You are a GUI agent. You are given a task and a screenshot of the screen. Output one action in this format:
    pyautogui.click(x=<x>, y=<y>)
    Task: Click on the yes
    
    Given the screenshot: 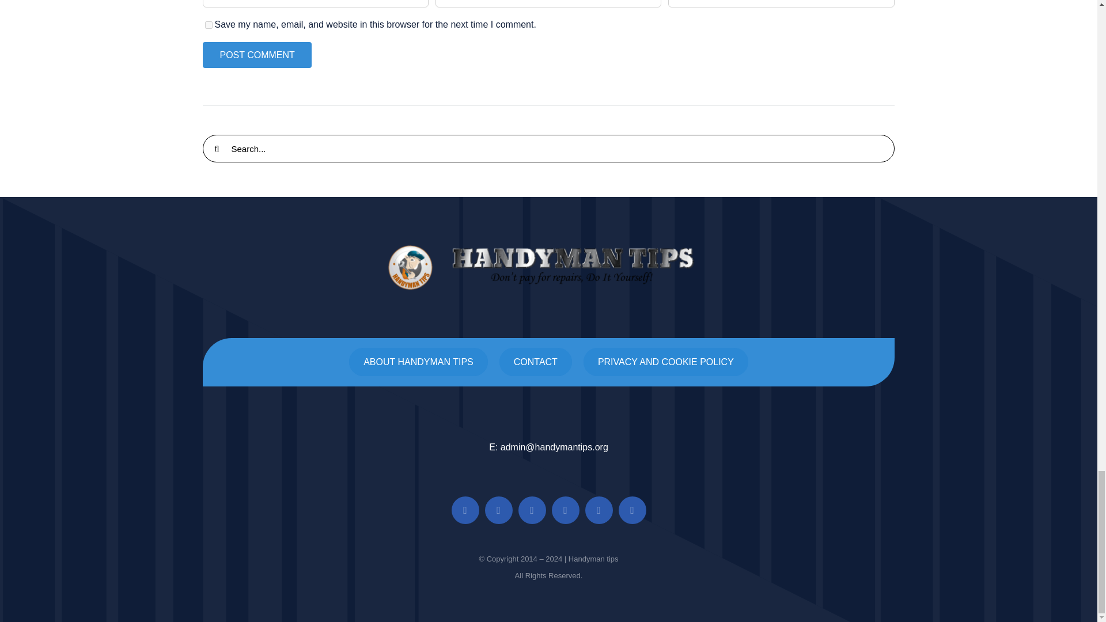 What is the action you would take?
    pyautogui.click(x=209, y=24)
    